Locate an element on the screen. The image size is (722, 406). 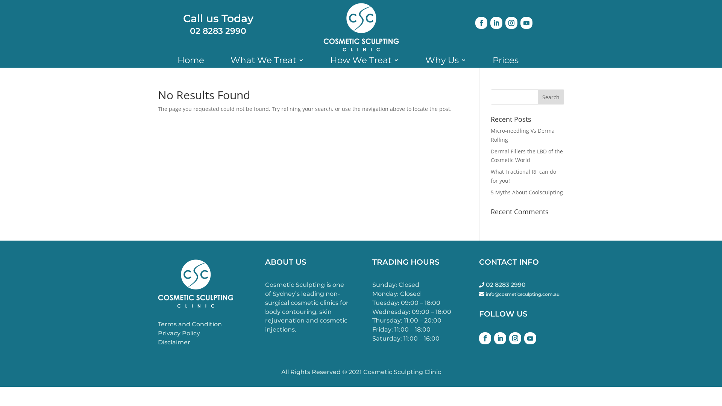
Follow on Youtube is located at coordinates (530, 338).